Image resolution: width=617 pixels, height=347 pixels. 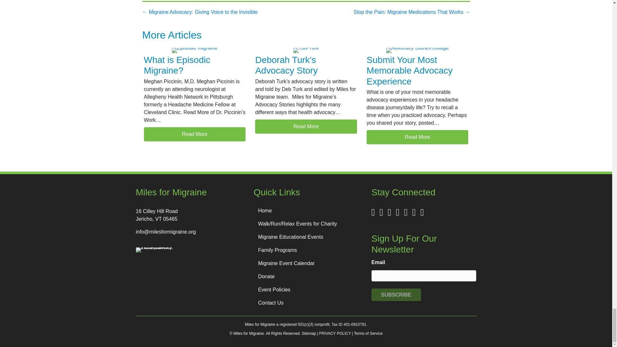 What do you see at coordinates (396, 295) in the screenshot?
I see `Subscribe` at bounding box center [396, 295].